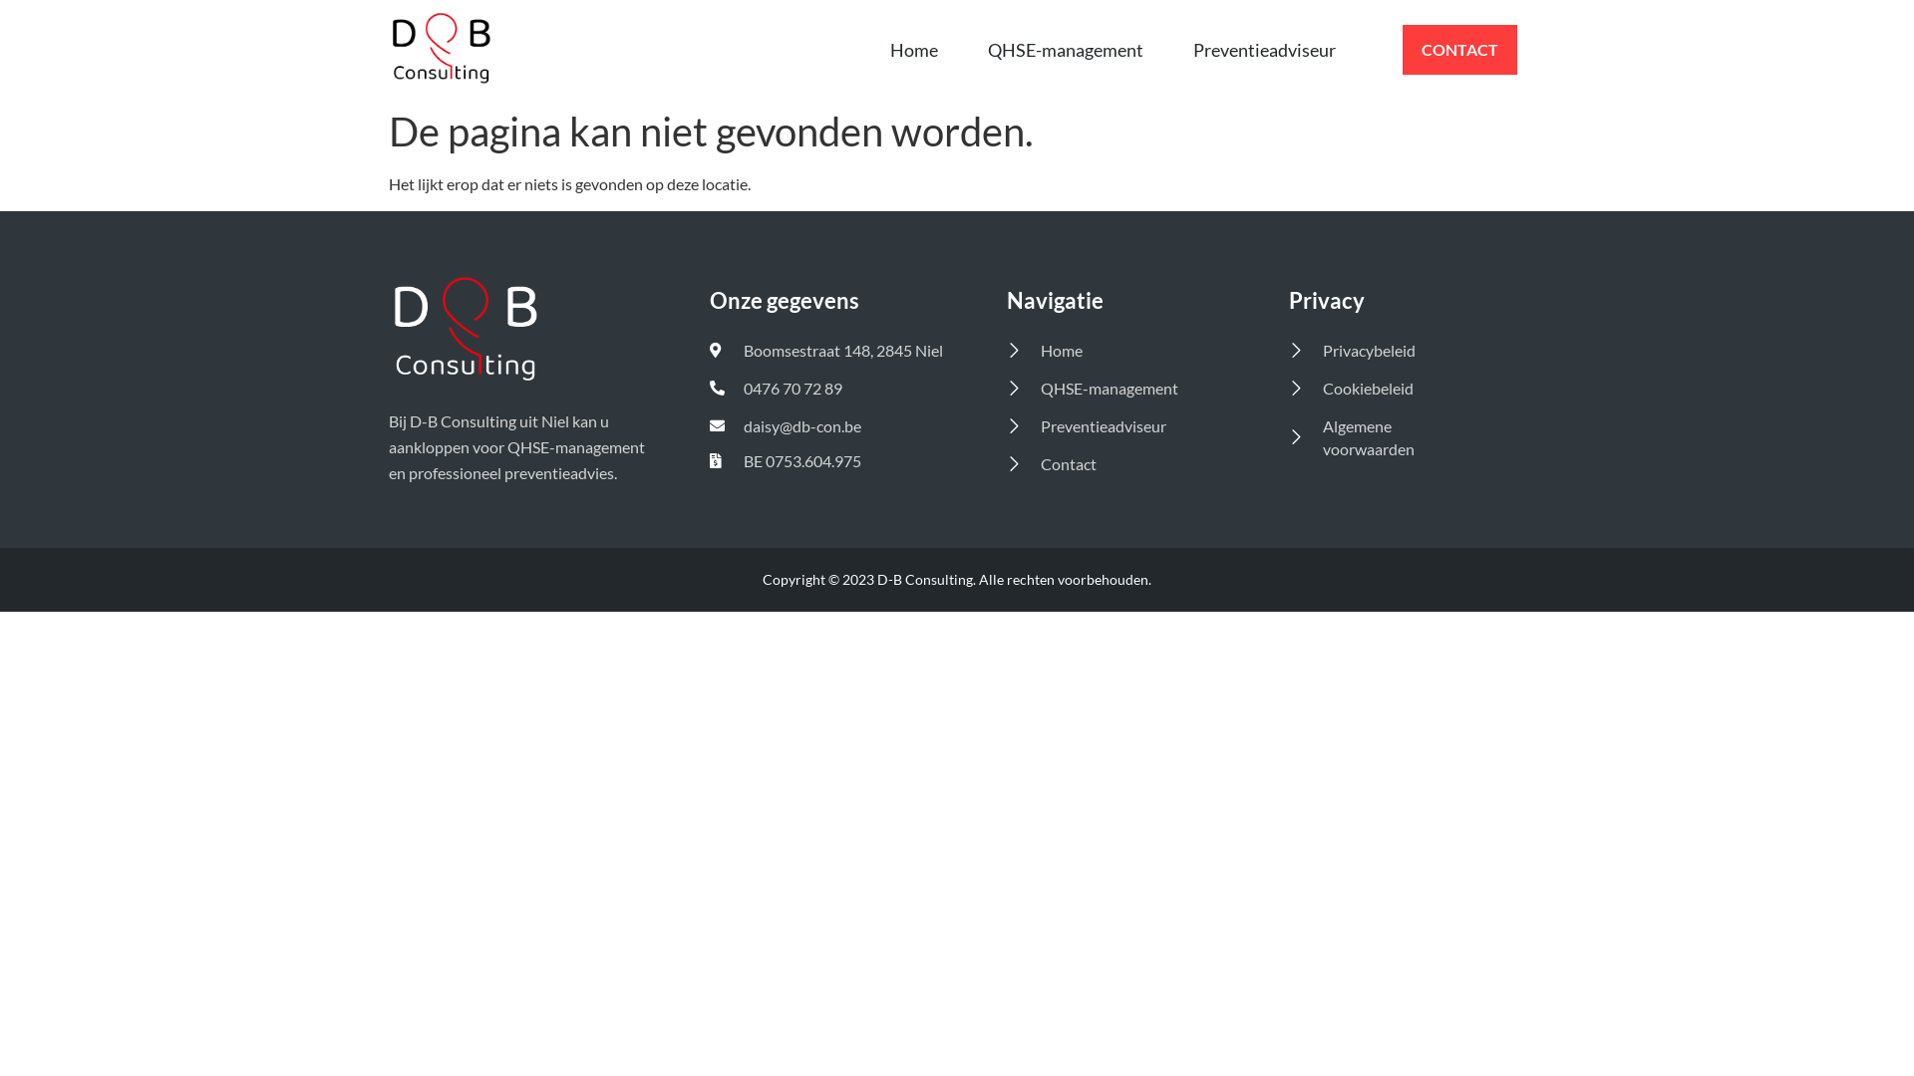  I want to click on CONTACT, so click(1459, 50).